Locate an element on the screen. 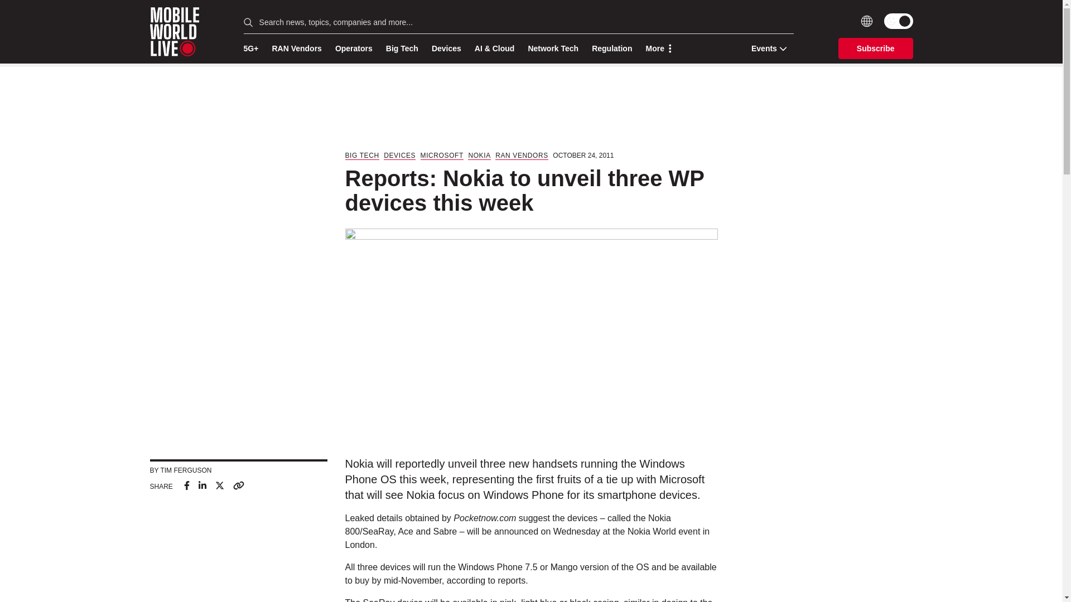  RAN Vendors is located at coordinates (297, 48).